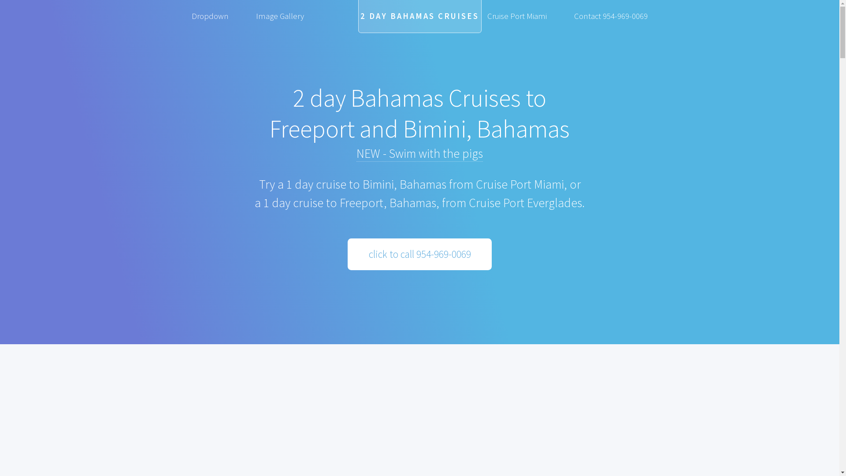 The width and height of the screenshot is (846, 476). Describe the element at coordinates (419, 17) in the screenshot. I see `2 DAY BAHAMAS CRUISES` at that location.